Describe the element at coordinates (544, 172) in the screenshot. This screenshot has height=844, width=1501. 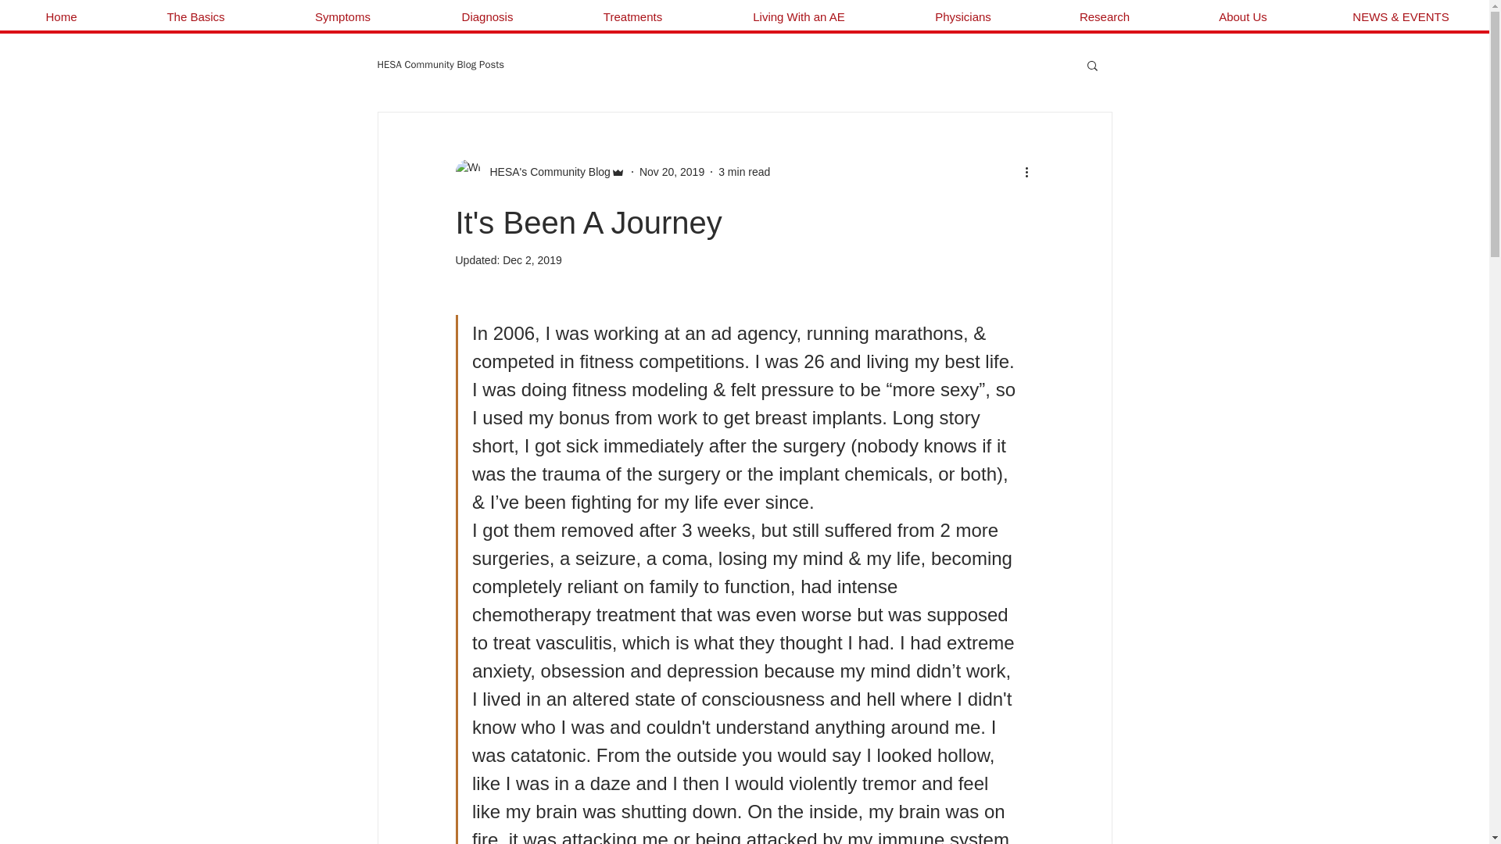
I see `HESA's Community Blog` at that location.